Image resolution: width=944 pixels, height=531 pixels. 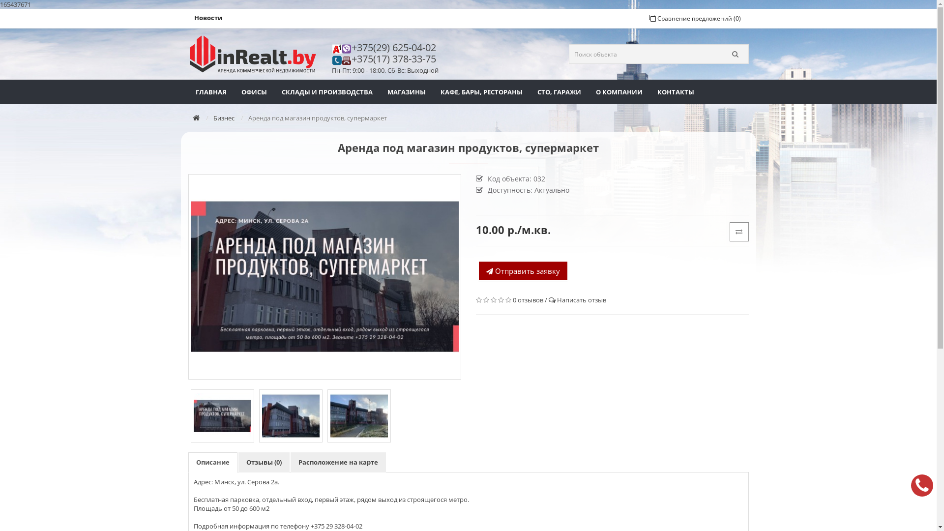 What do you see at coordinates (396, 47) in the screenshot?
I see `+375(29) 625-04-02` at bounding box center [396, 47].